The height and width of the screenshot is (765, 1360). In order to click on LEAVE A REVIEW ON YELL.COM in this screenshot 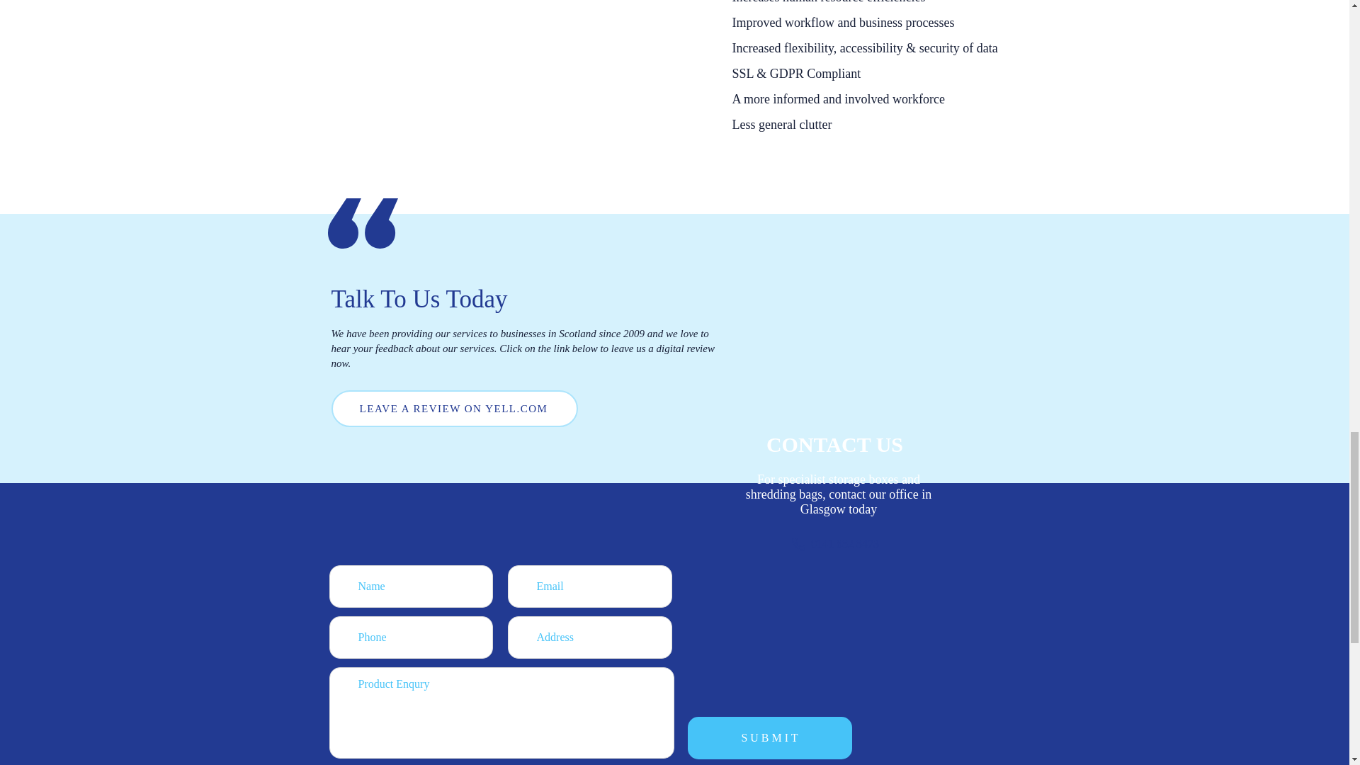, I will do `click(455, 408)`.